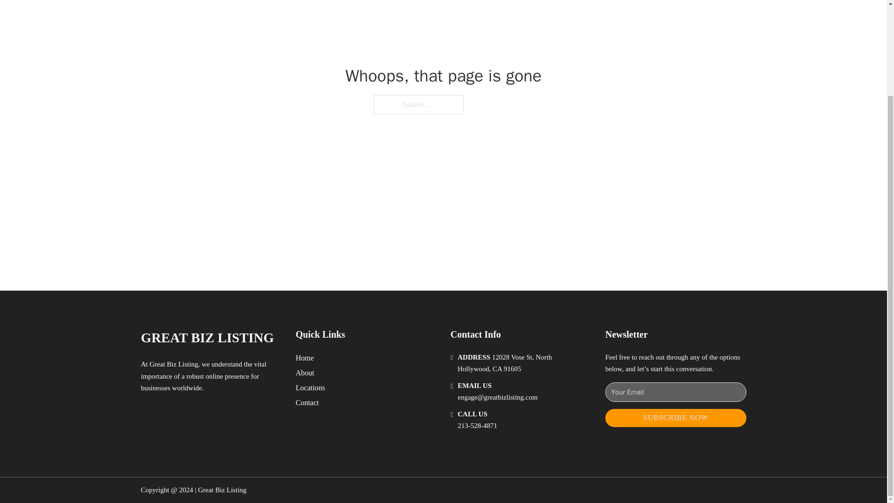  I want to click on SUBSCRIBE NOW, so click(676, 418).